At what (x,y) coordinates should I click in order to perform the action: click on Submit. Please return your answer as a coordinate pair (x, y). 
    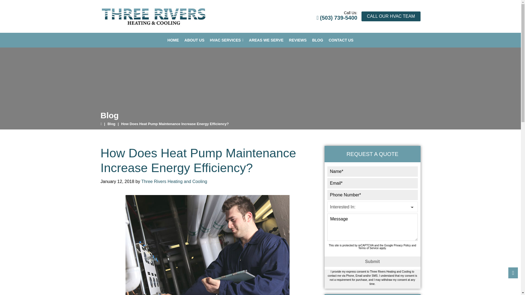
    Looking at the image, I should click on (372, 262).